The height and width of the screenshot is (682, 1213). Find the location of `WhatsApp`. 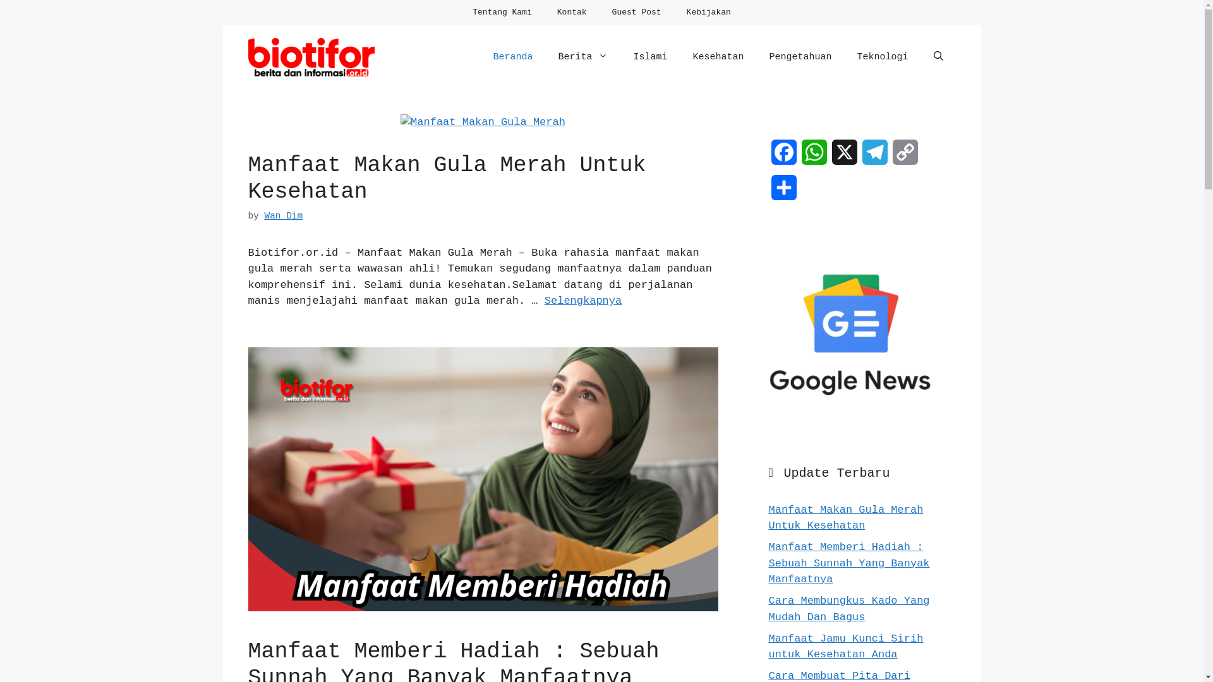

WhatsApp is located at coordinates (814, 157).